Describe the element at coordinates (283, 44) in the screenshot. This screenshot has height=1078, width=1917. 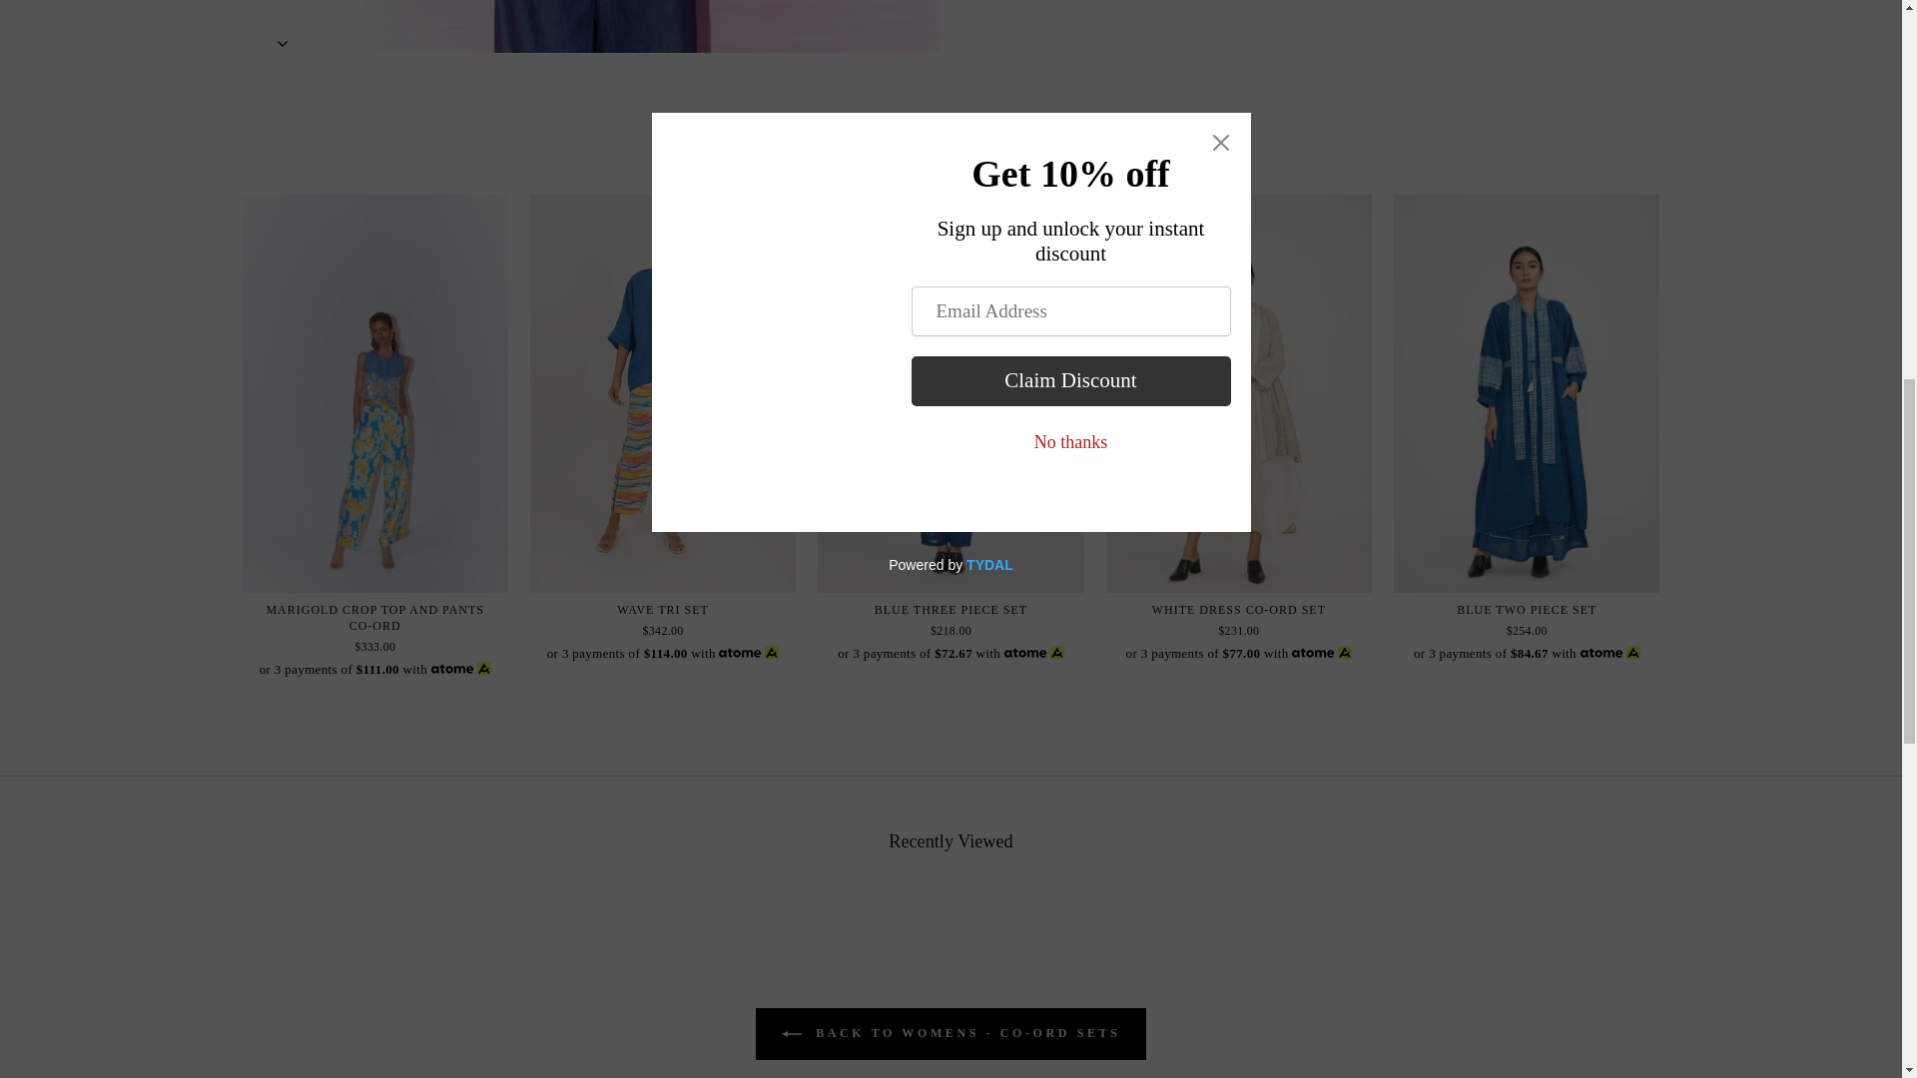
I see `icon-chevron` at that location.